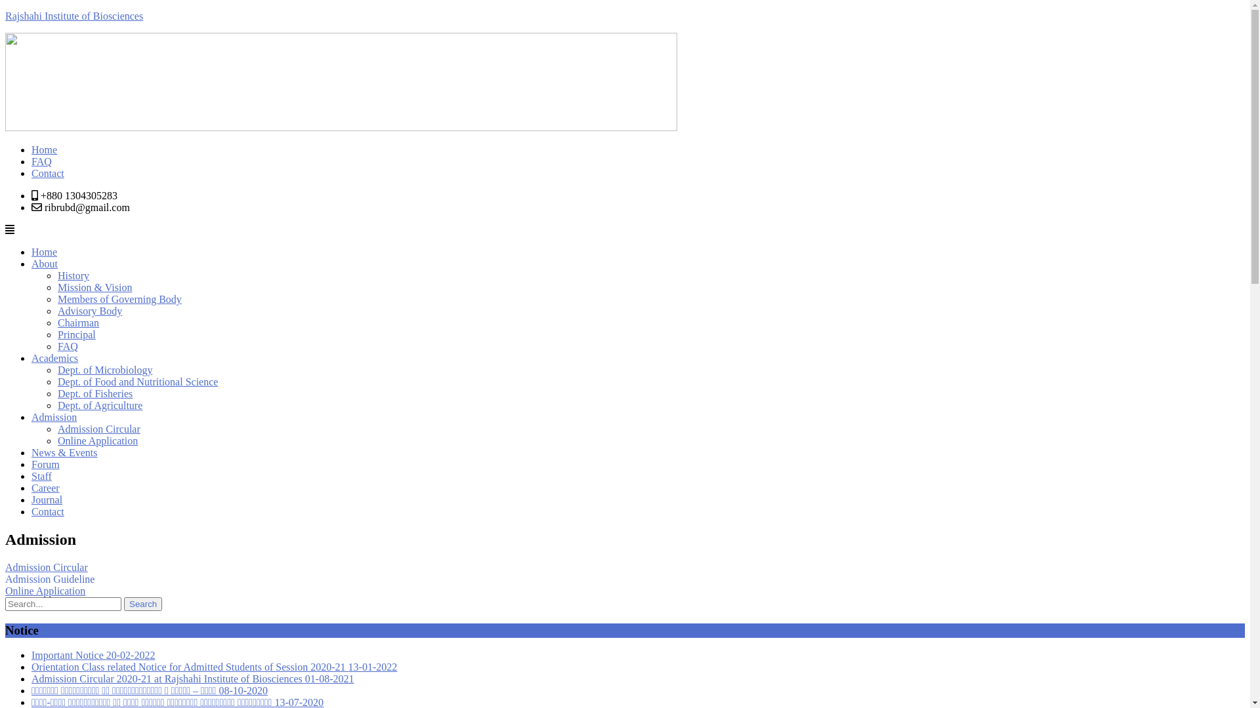 Image resolution: width=1260 pixels, height=708 pixels. Describe the element at coordinates (47, 568) in the screenshot. I see `Admission Circular` at that location.